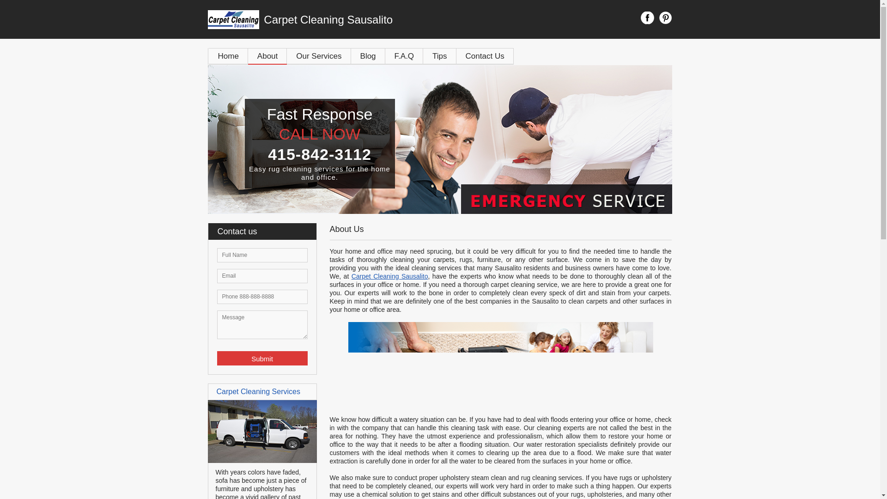  What do you see at coordinates (368, 56) in the screenshot?
I see `Blog` at bounding box center [368, 56].